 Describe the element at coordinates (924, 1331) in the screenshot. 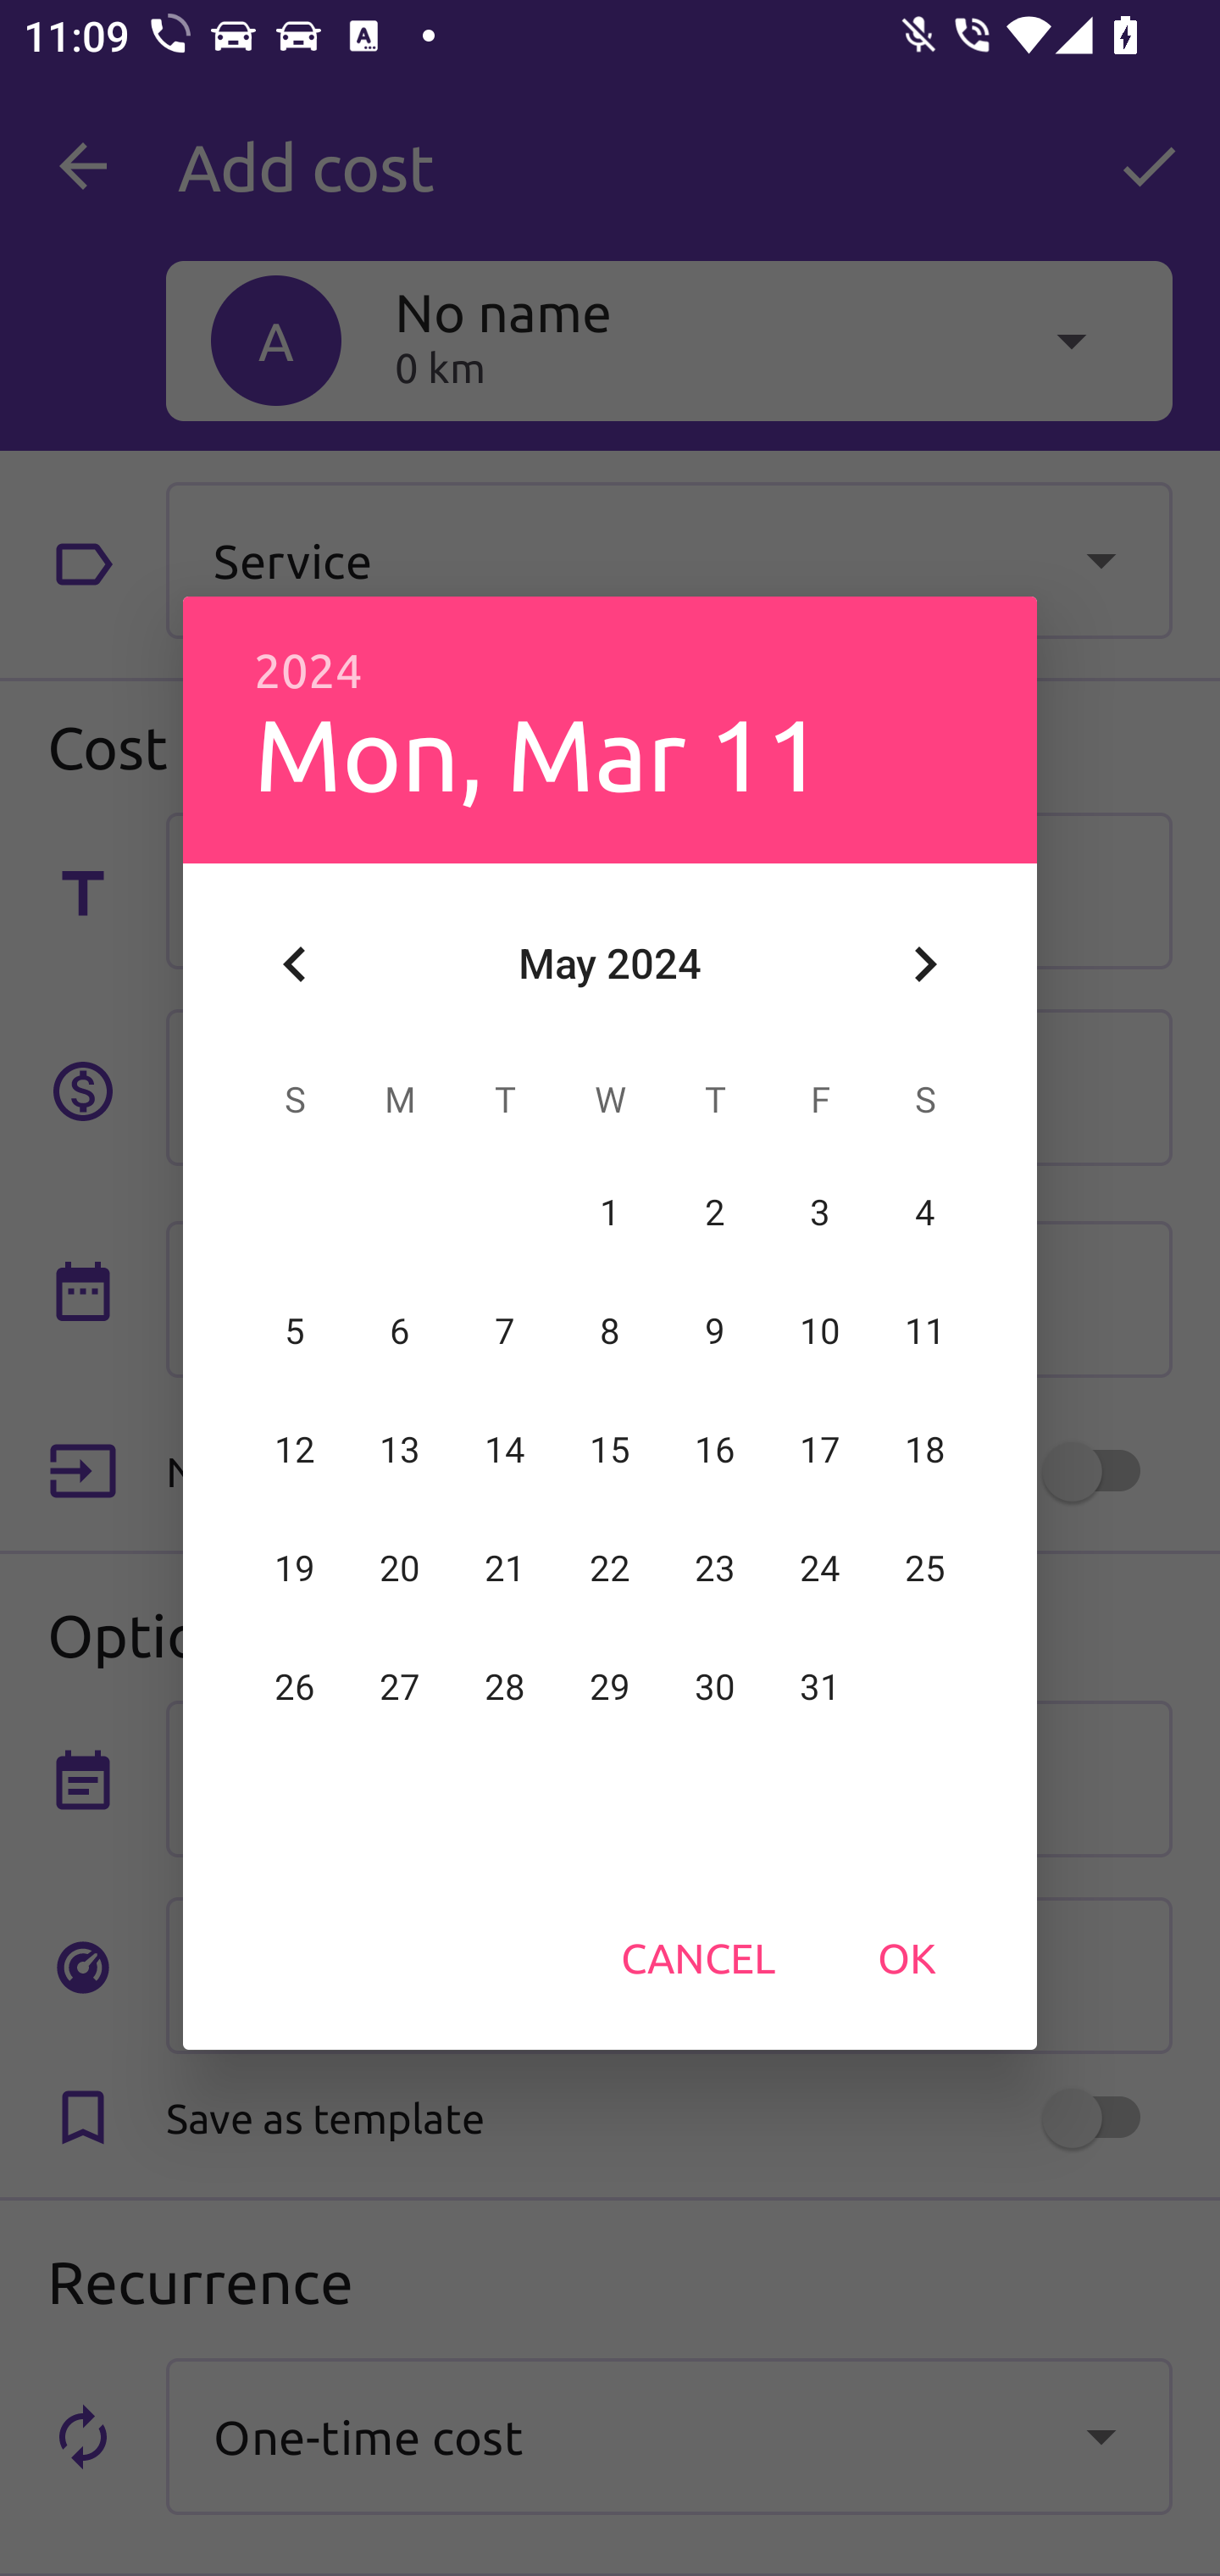

I see `11 11 May 2024` at that location.